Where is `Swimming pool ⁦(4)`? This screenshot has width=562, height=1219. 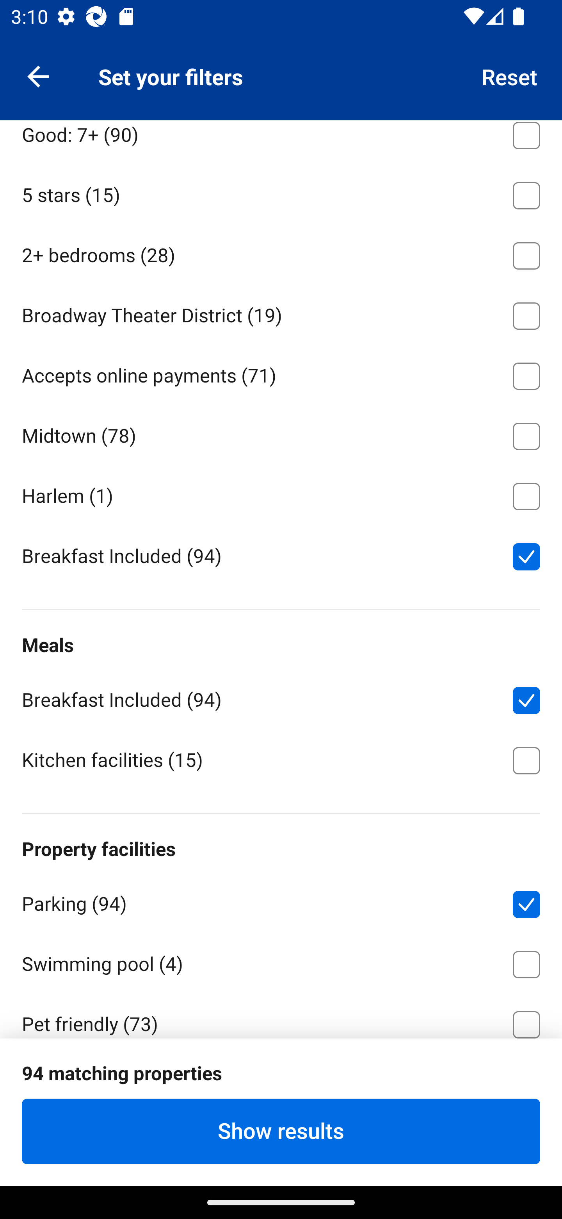 Swimming pool ⁦(4) is located at coordinates (281, 962).